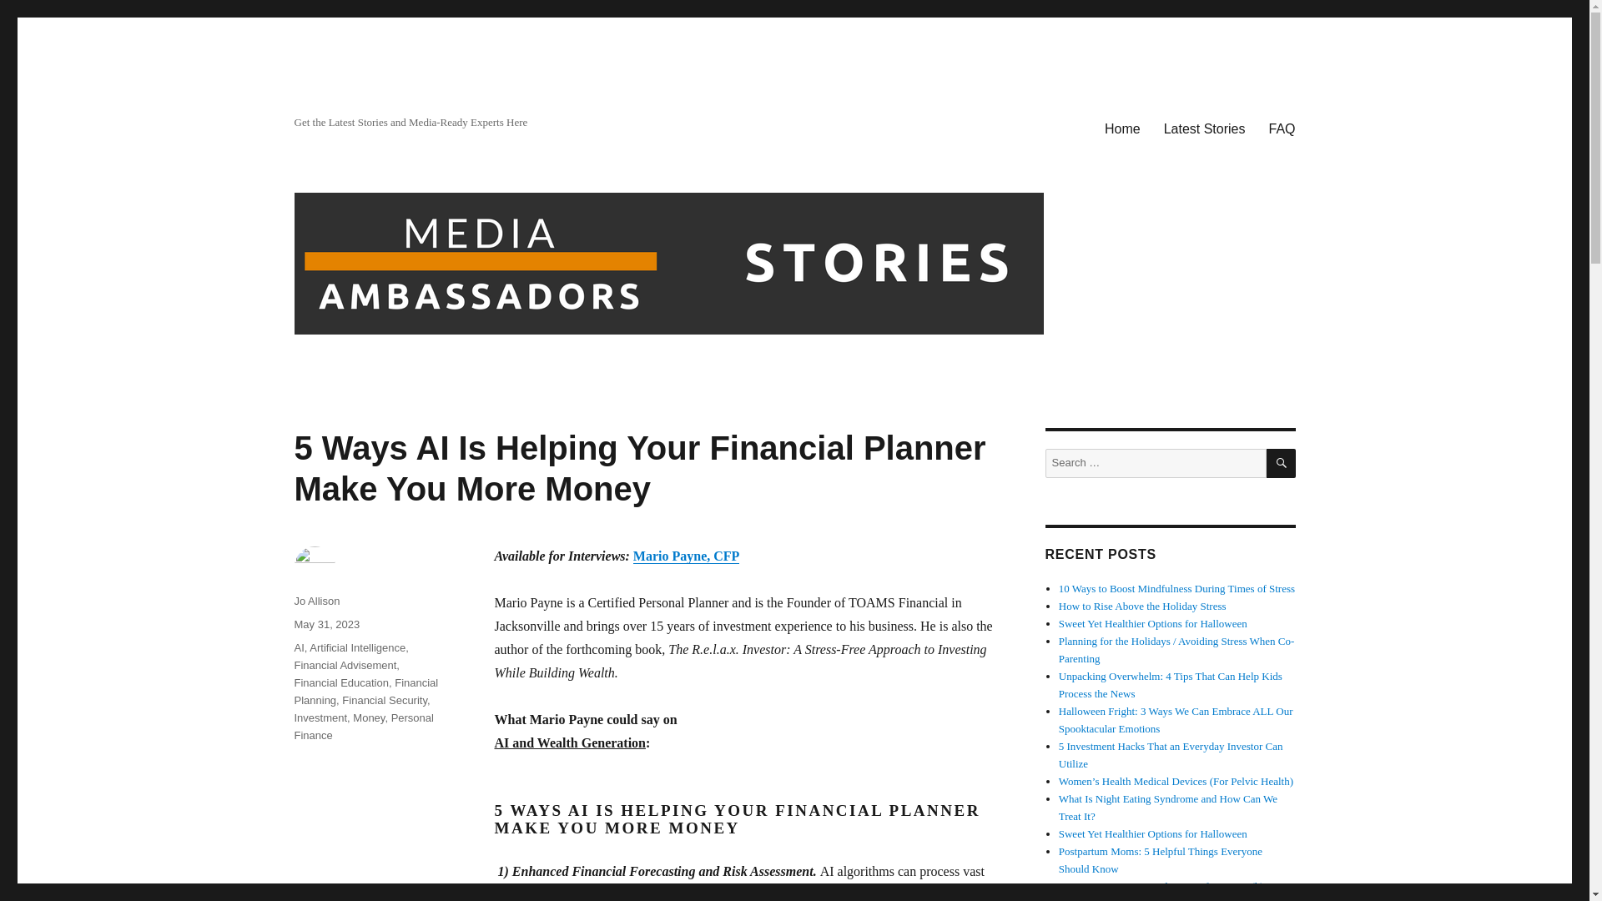 The height and width of the screenshot is (901, 1602). I want to click on May 31, 2023, so click(325, 624).